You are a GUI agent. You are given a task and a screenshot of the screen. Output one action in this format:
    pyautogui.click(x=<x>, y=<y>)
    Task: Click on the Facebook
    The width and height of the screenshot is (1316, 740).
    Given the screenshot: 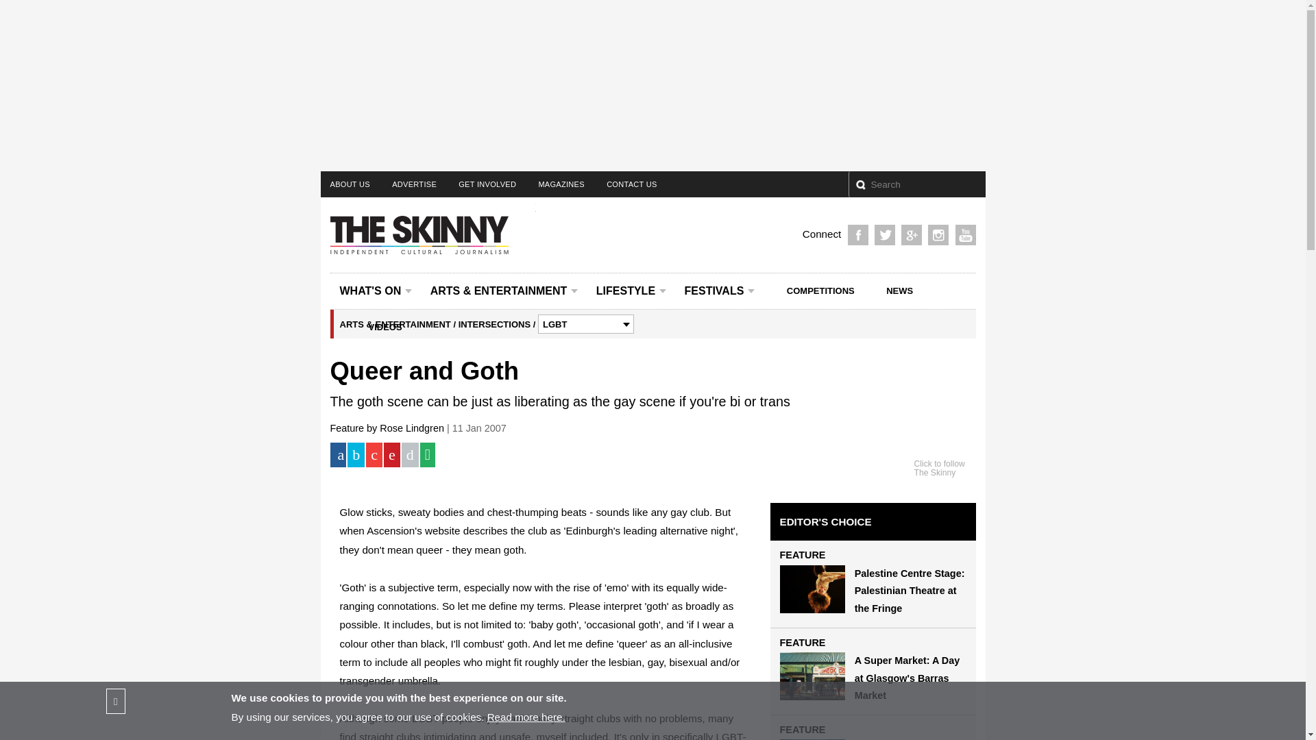 What is the action you would take?
    pyautogui.click(x=858, y=234)
    